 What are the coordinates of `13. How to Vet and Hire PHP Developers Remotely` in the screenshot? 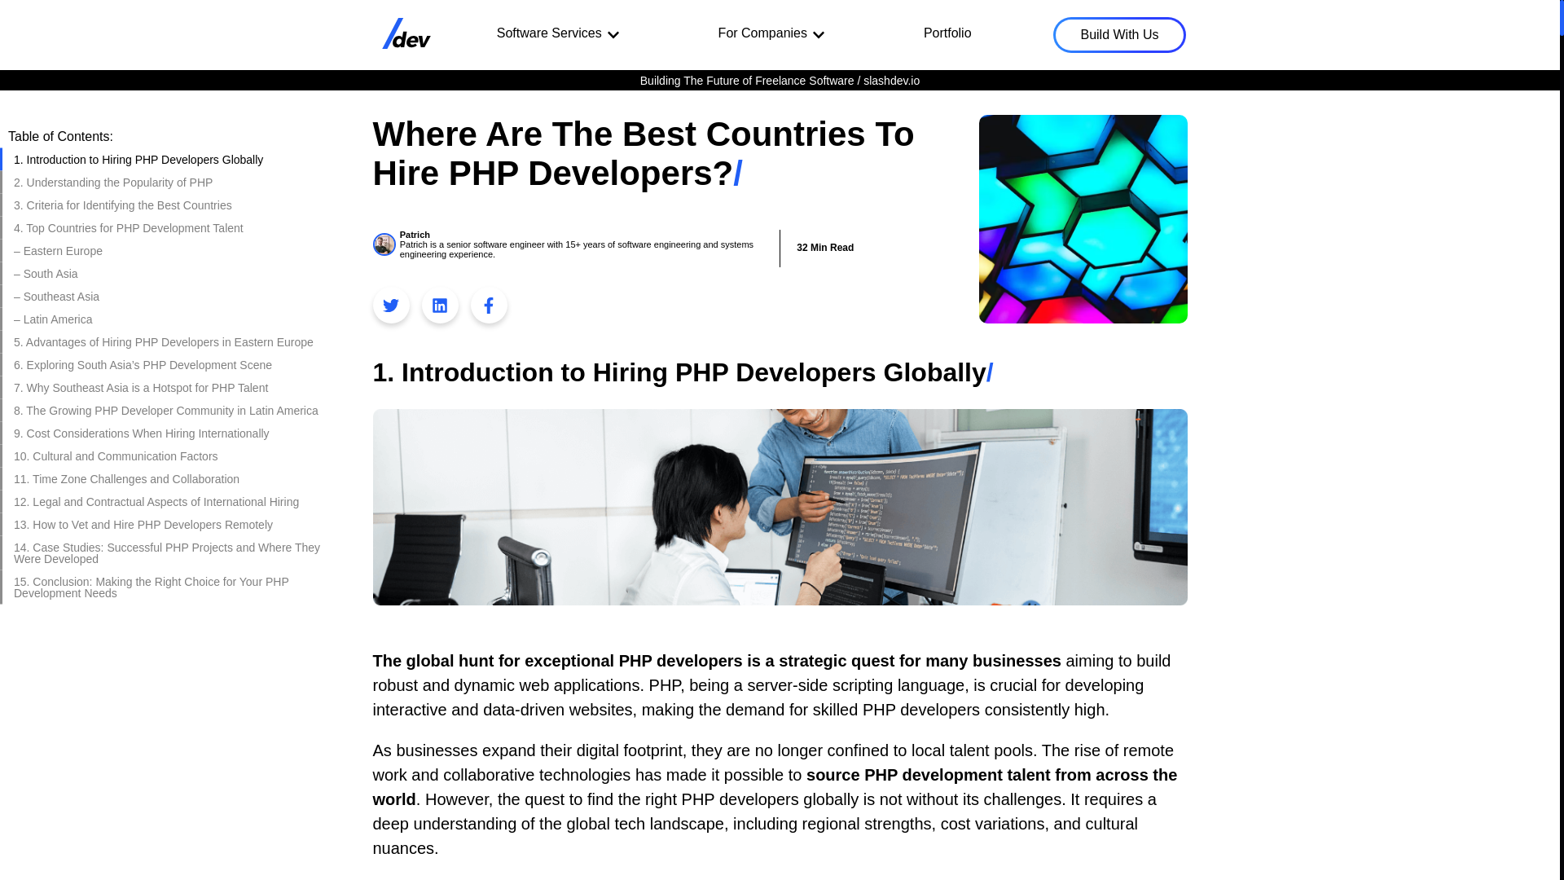 It's located at (171, 524).